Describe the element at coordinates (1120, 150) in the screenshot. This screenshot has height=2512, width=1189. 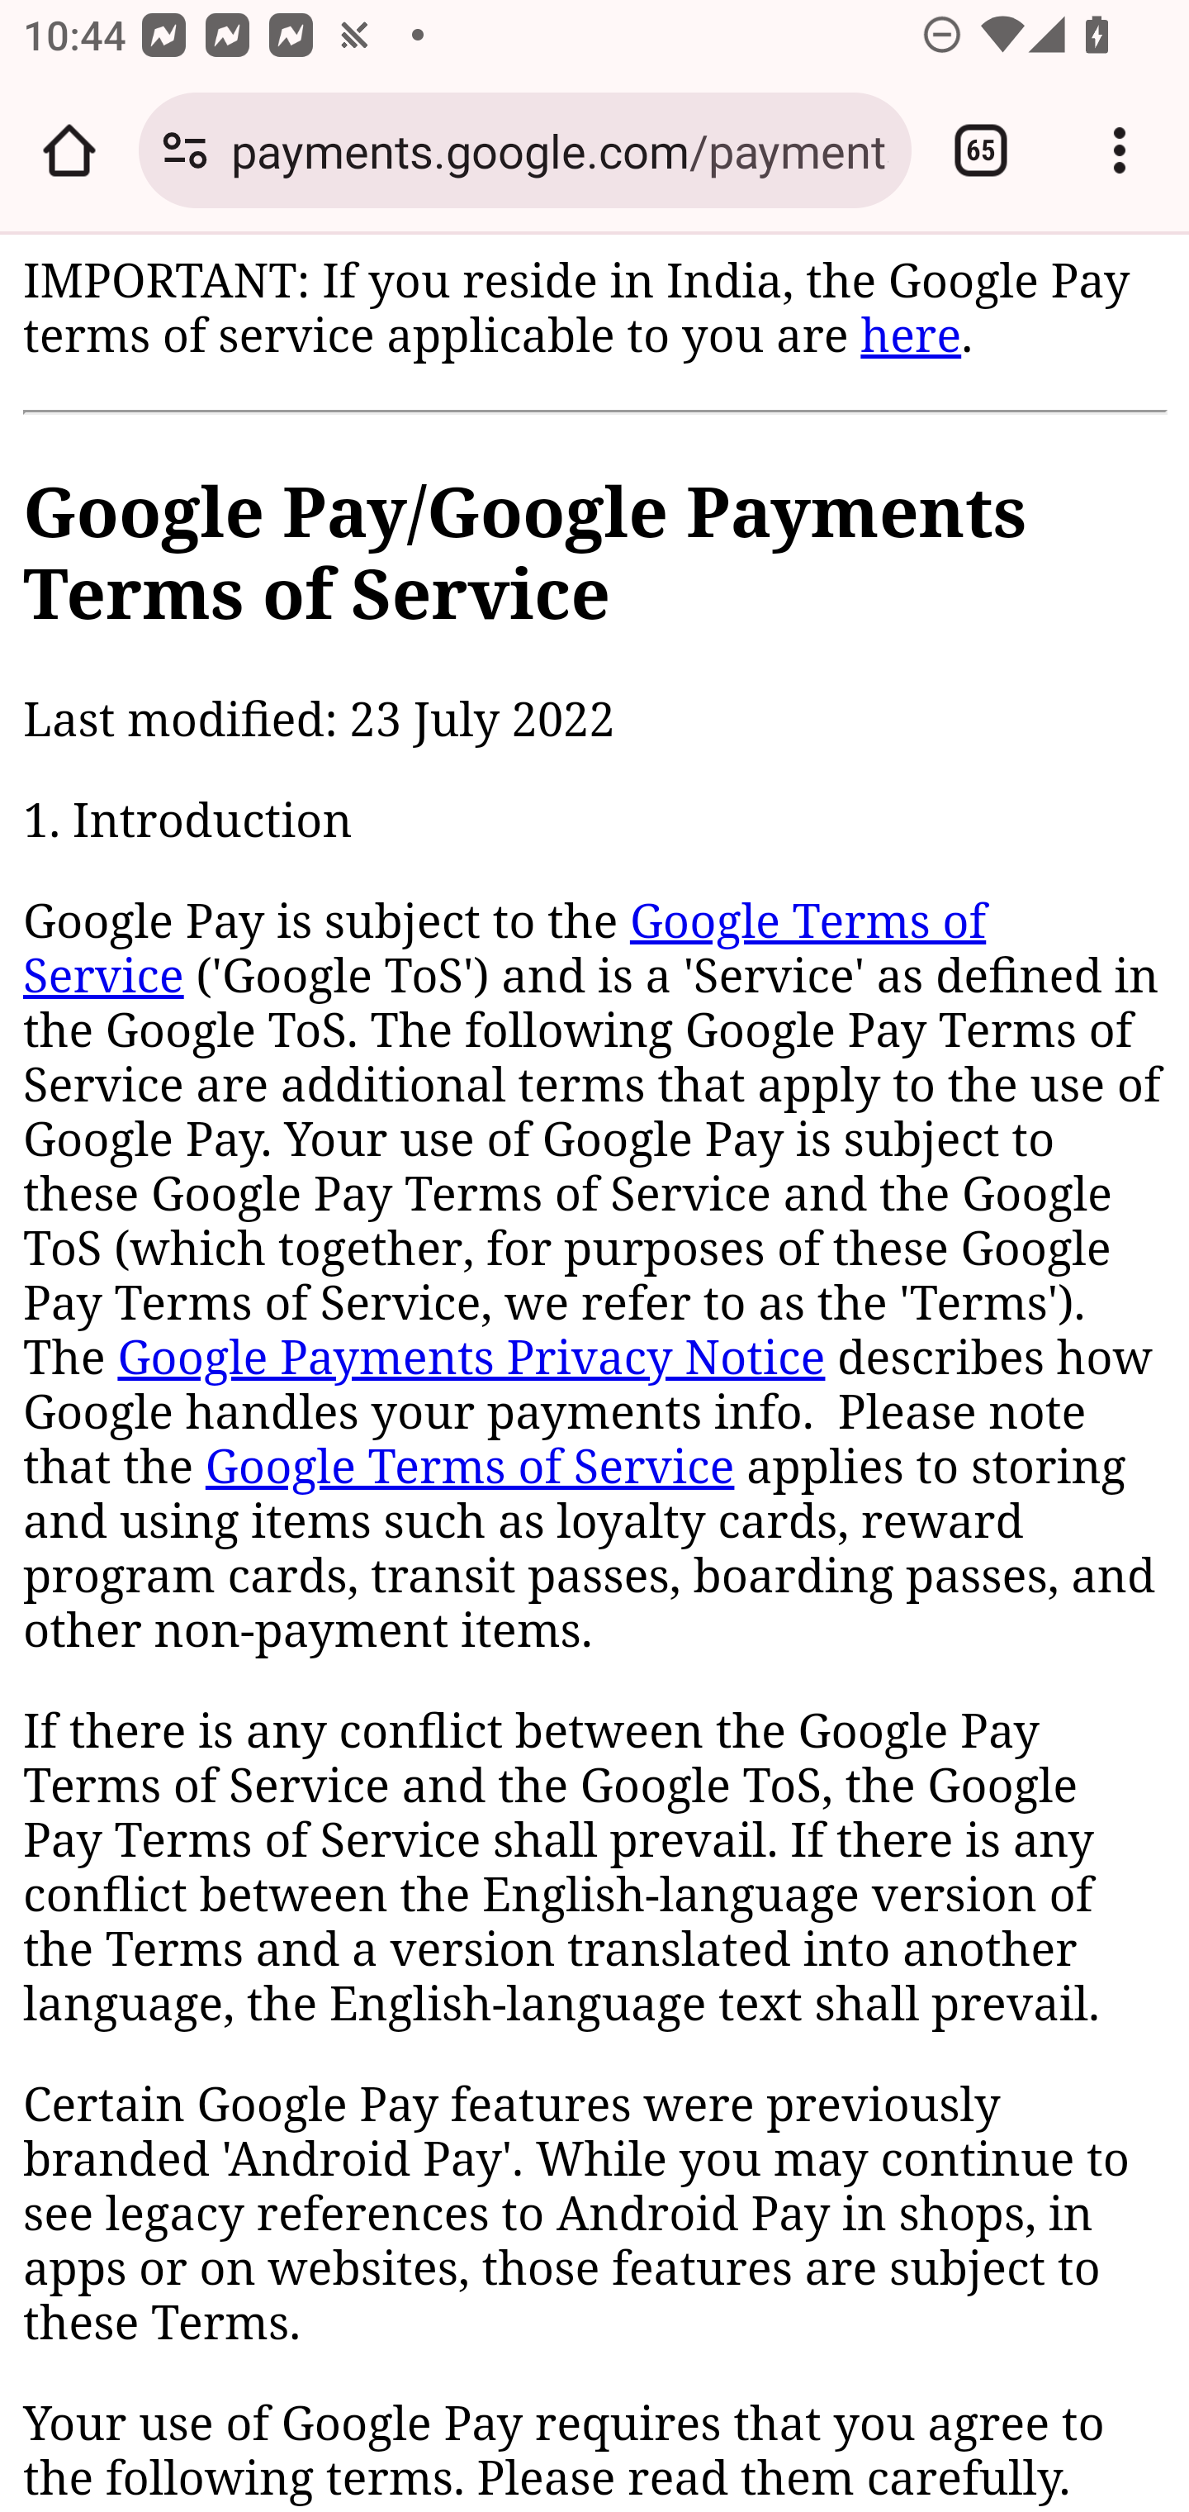
I see `Customize and control Google Chrome` at that location.